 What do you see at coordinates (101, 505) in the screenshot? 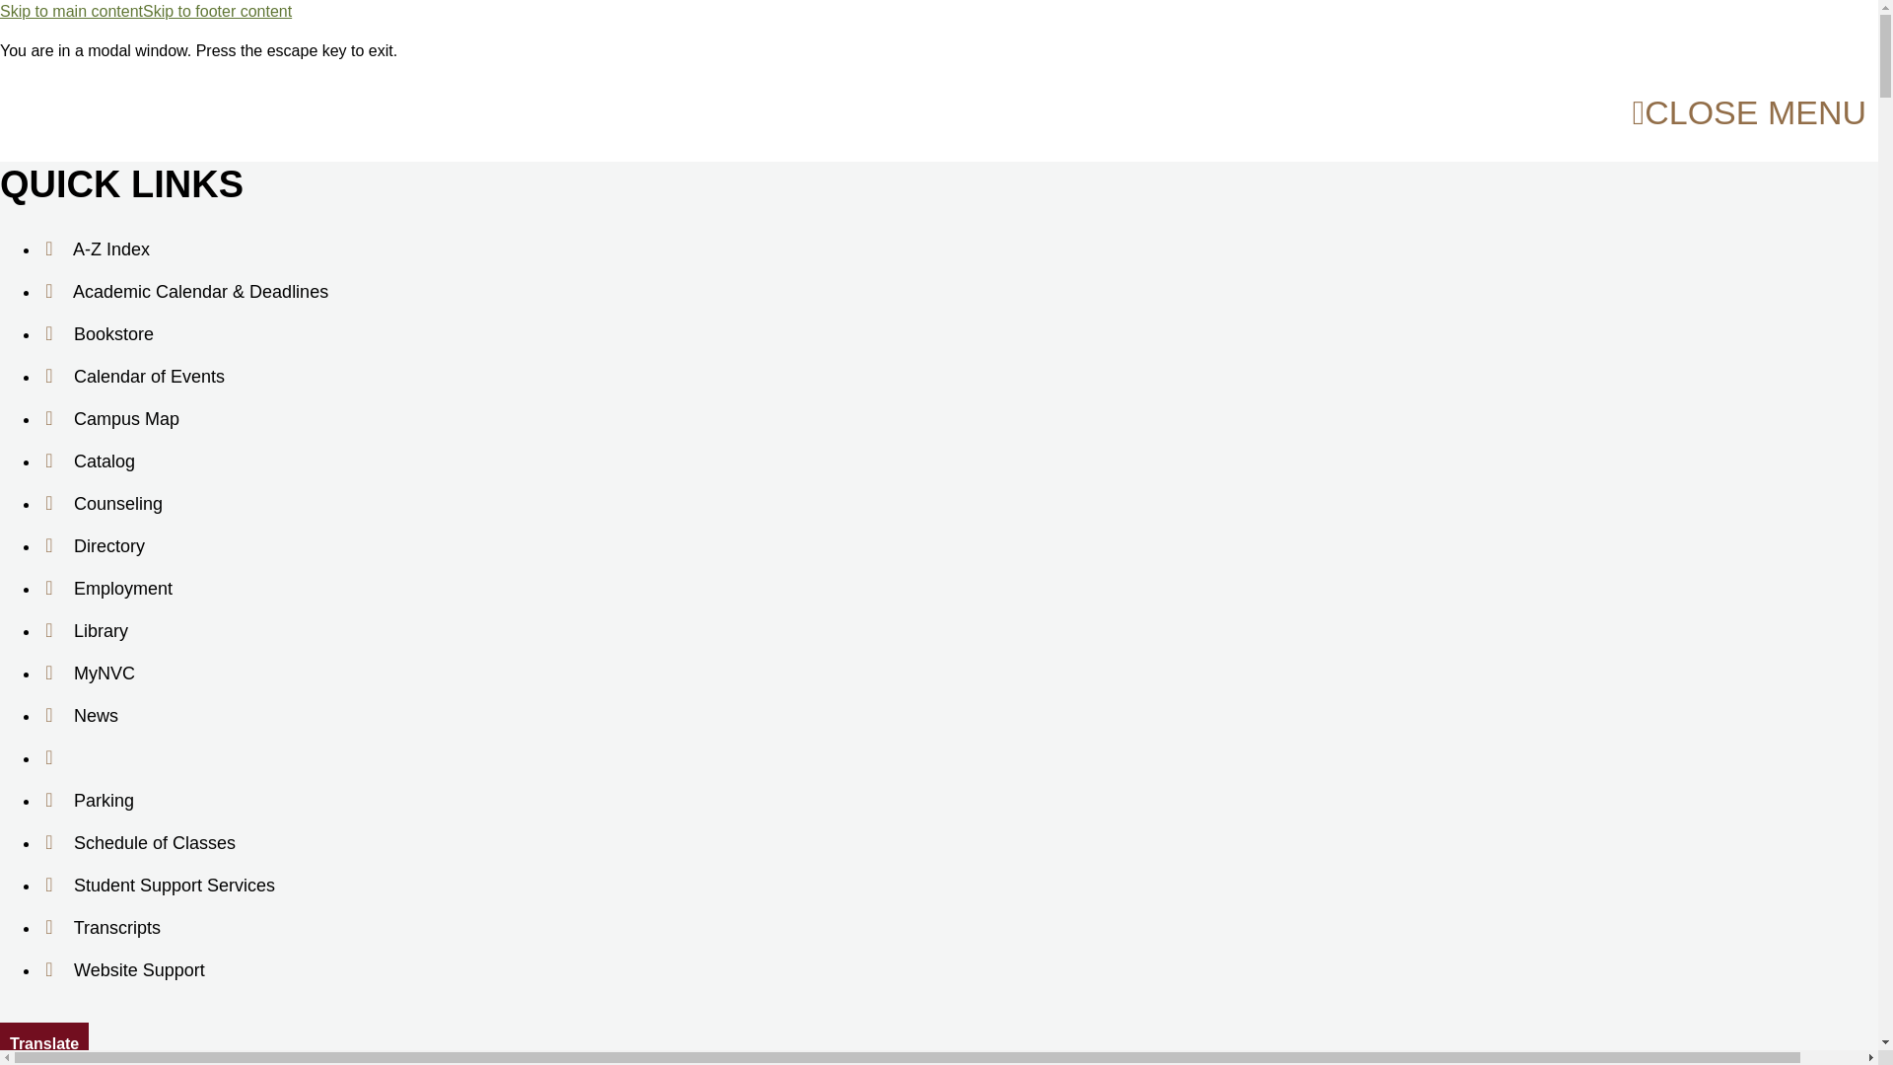
I see `Counseling` at bounding box center [101, 505].